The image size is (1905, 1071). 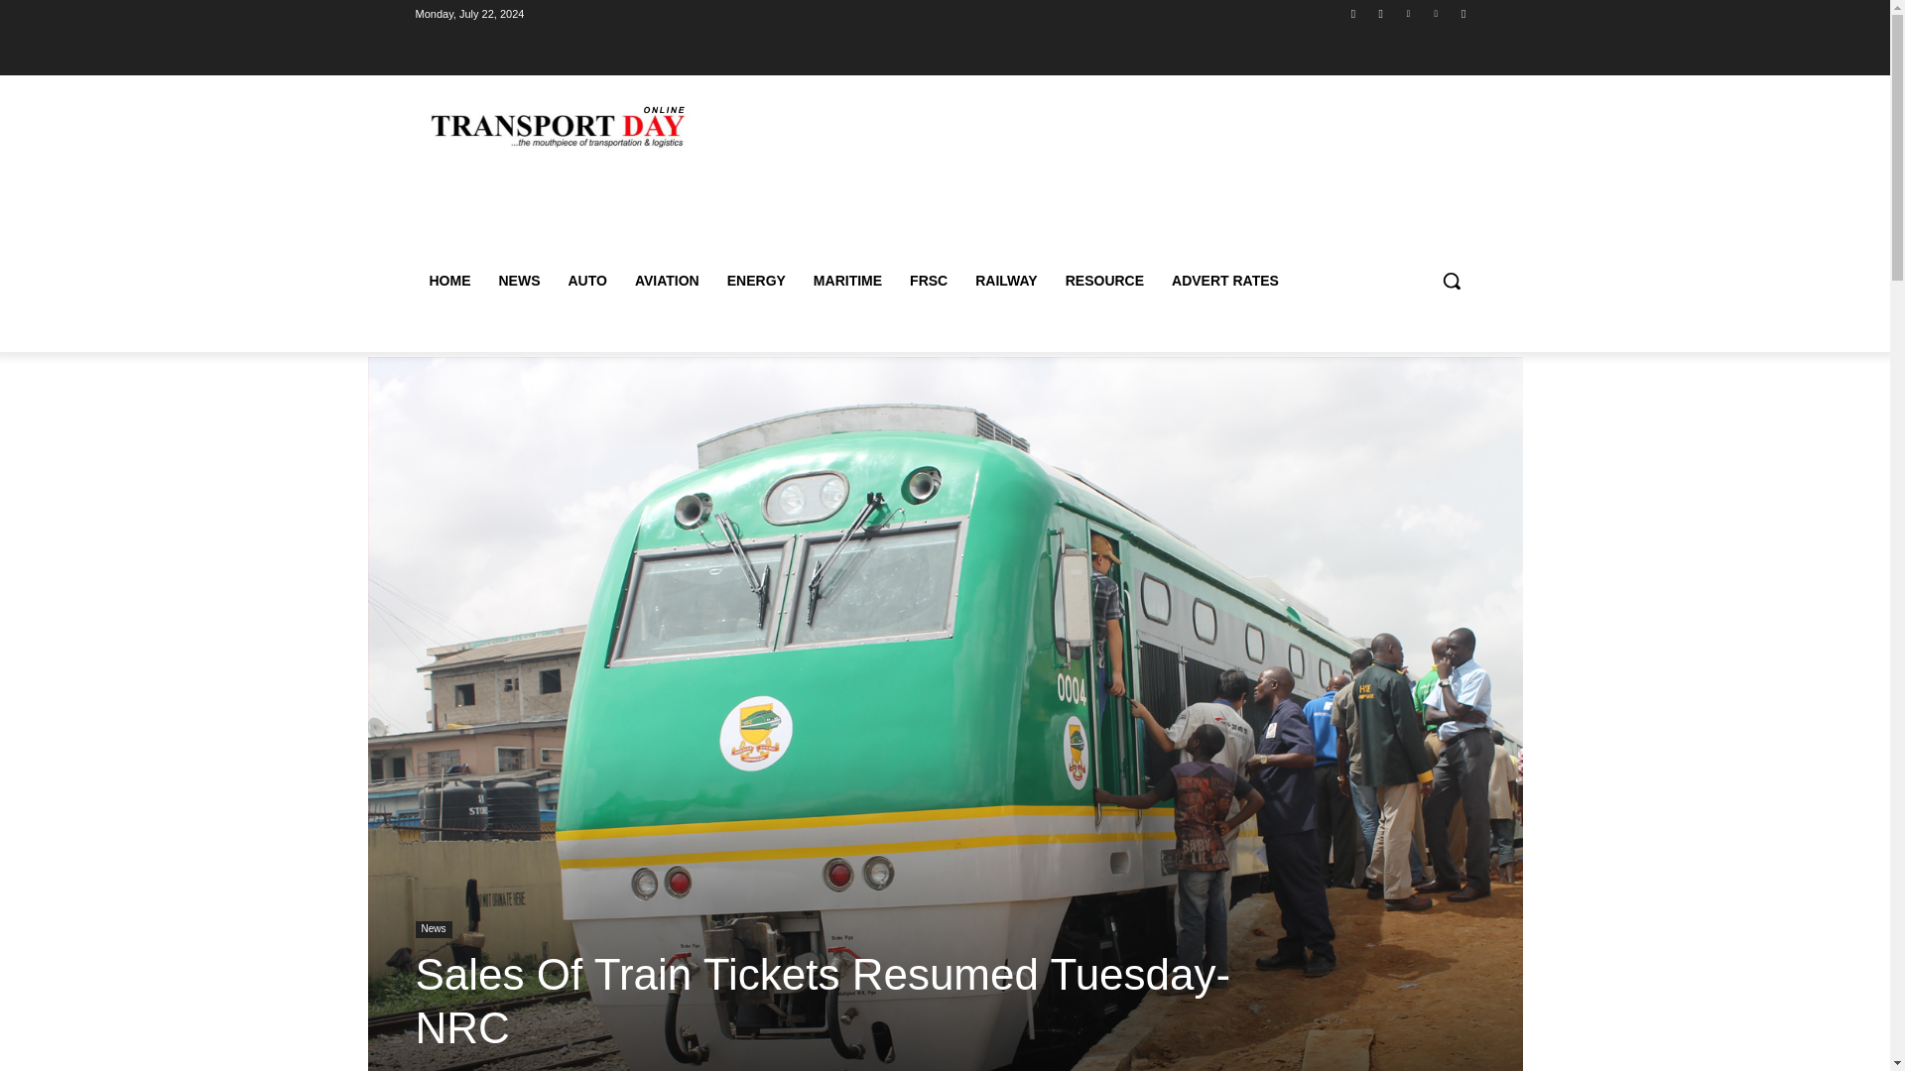 What do you see at coordinates (1381, 13) in the screenshot?
I see `Instagram` at bounding box center [1381, 13].